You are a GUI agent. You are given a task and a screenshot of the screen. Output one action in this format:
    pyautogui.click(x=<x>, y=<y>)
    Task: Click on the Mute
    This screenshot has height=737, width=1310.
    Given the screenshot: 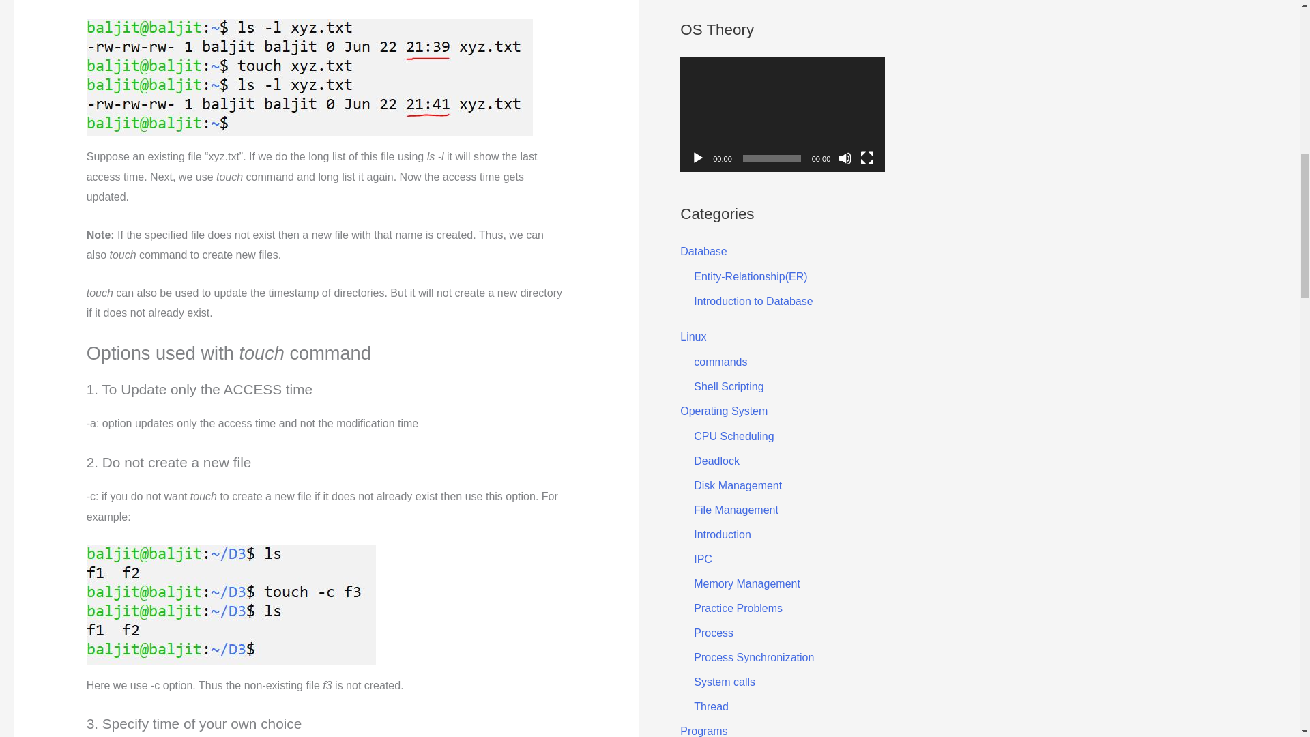 What is the action you would take?
    pyautogui.click(x=845, y=158)
    